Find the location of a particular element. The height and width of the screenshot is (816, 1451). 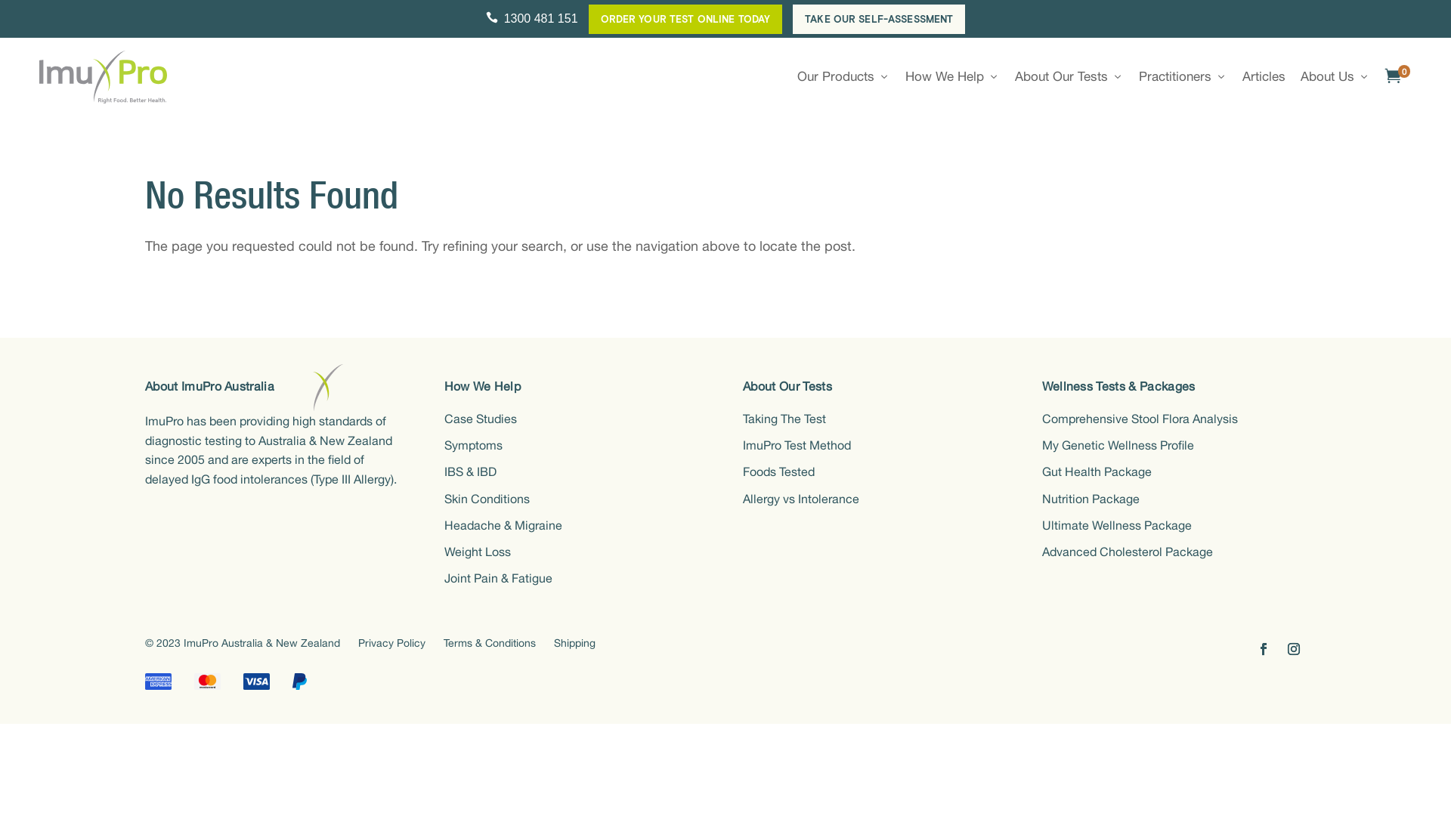

Taking The Test is located at coordinates (784, 419).